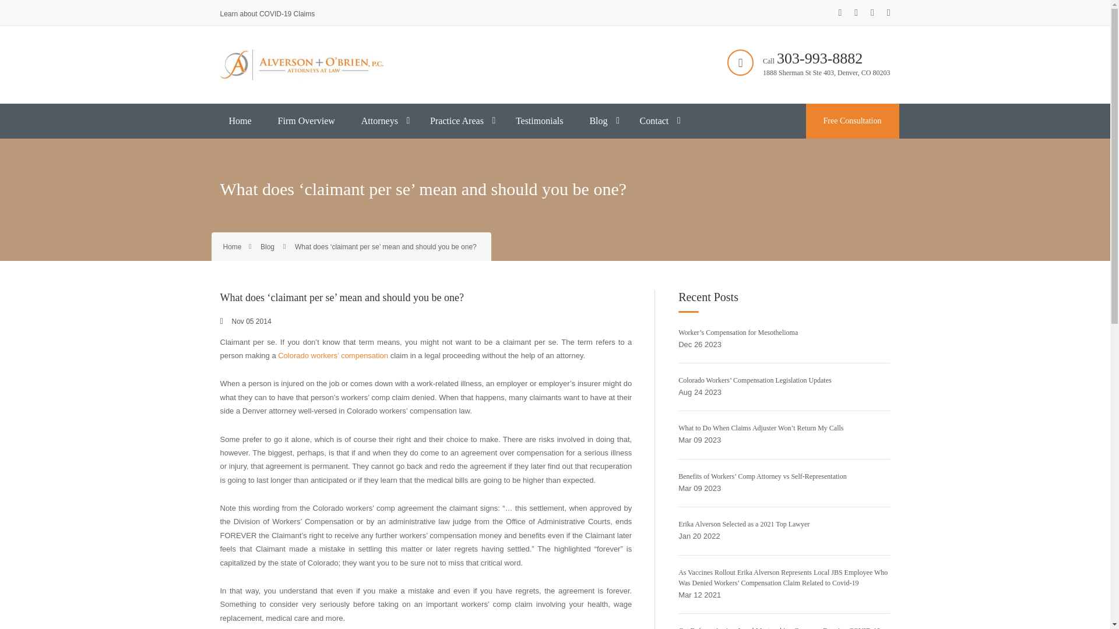 This screenshot has height=629, width=1119. I want to click on Firm Overview, so click(307, 121).